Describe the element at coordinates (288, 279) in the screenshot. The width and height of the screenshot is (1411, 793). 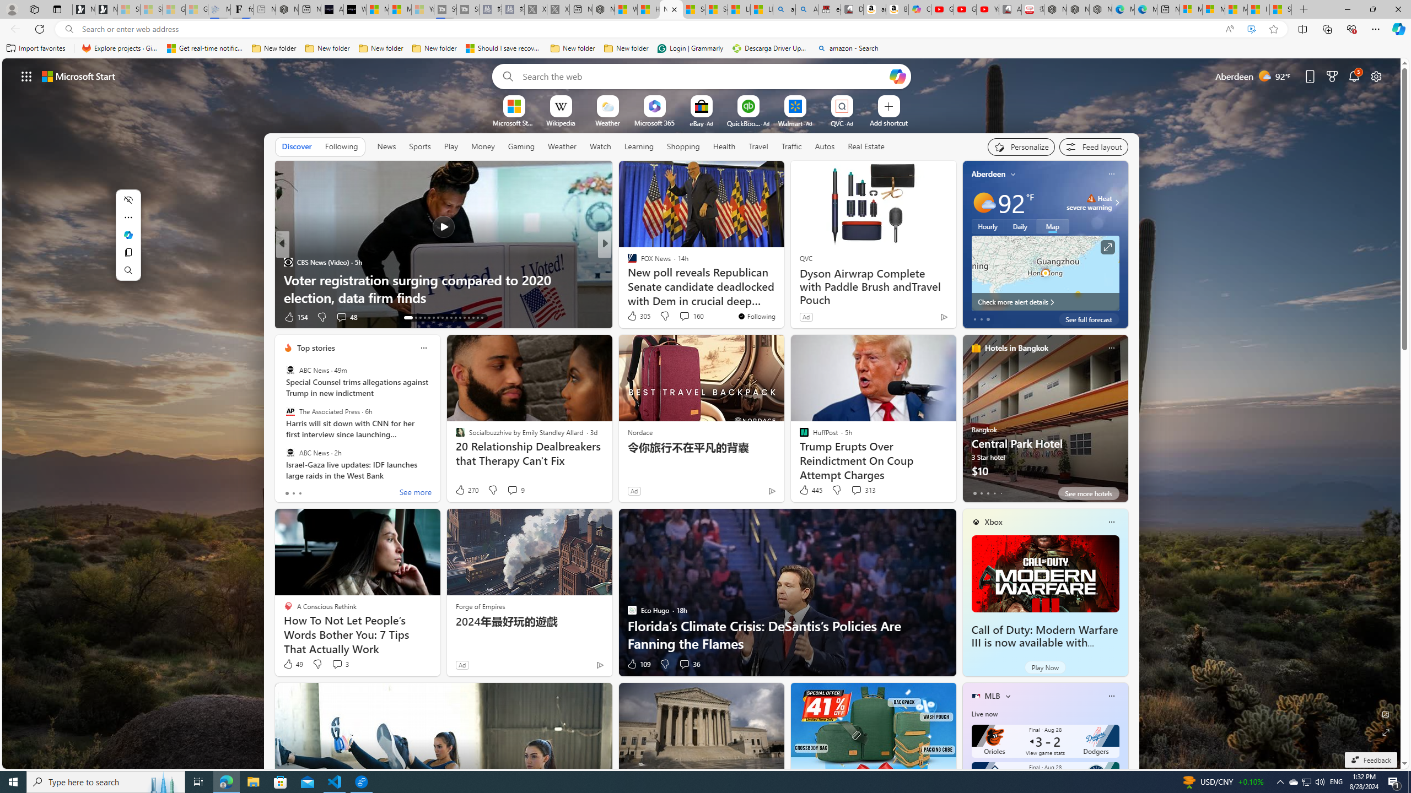
I see `Only Earthlings` at that location.